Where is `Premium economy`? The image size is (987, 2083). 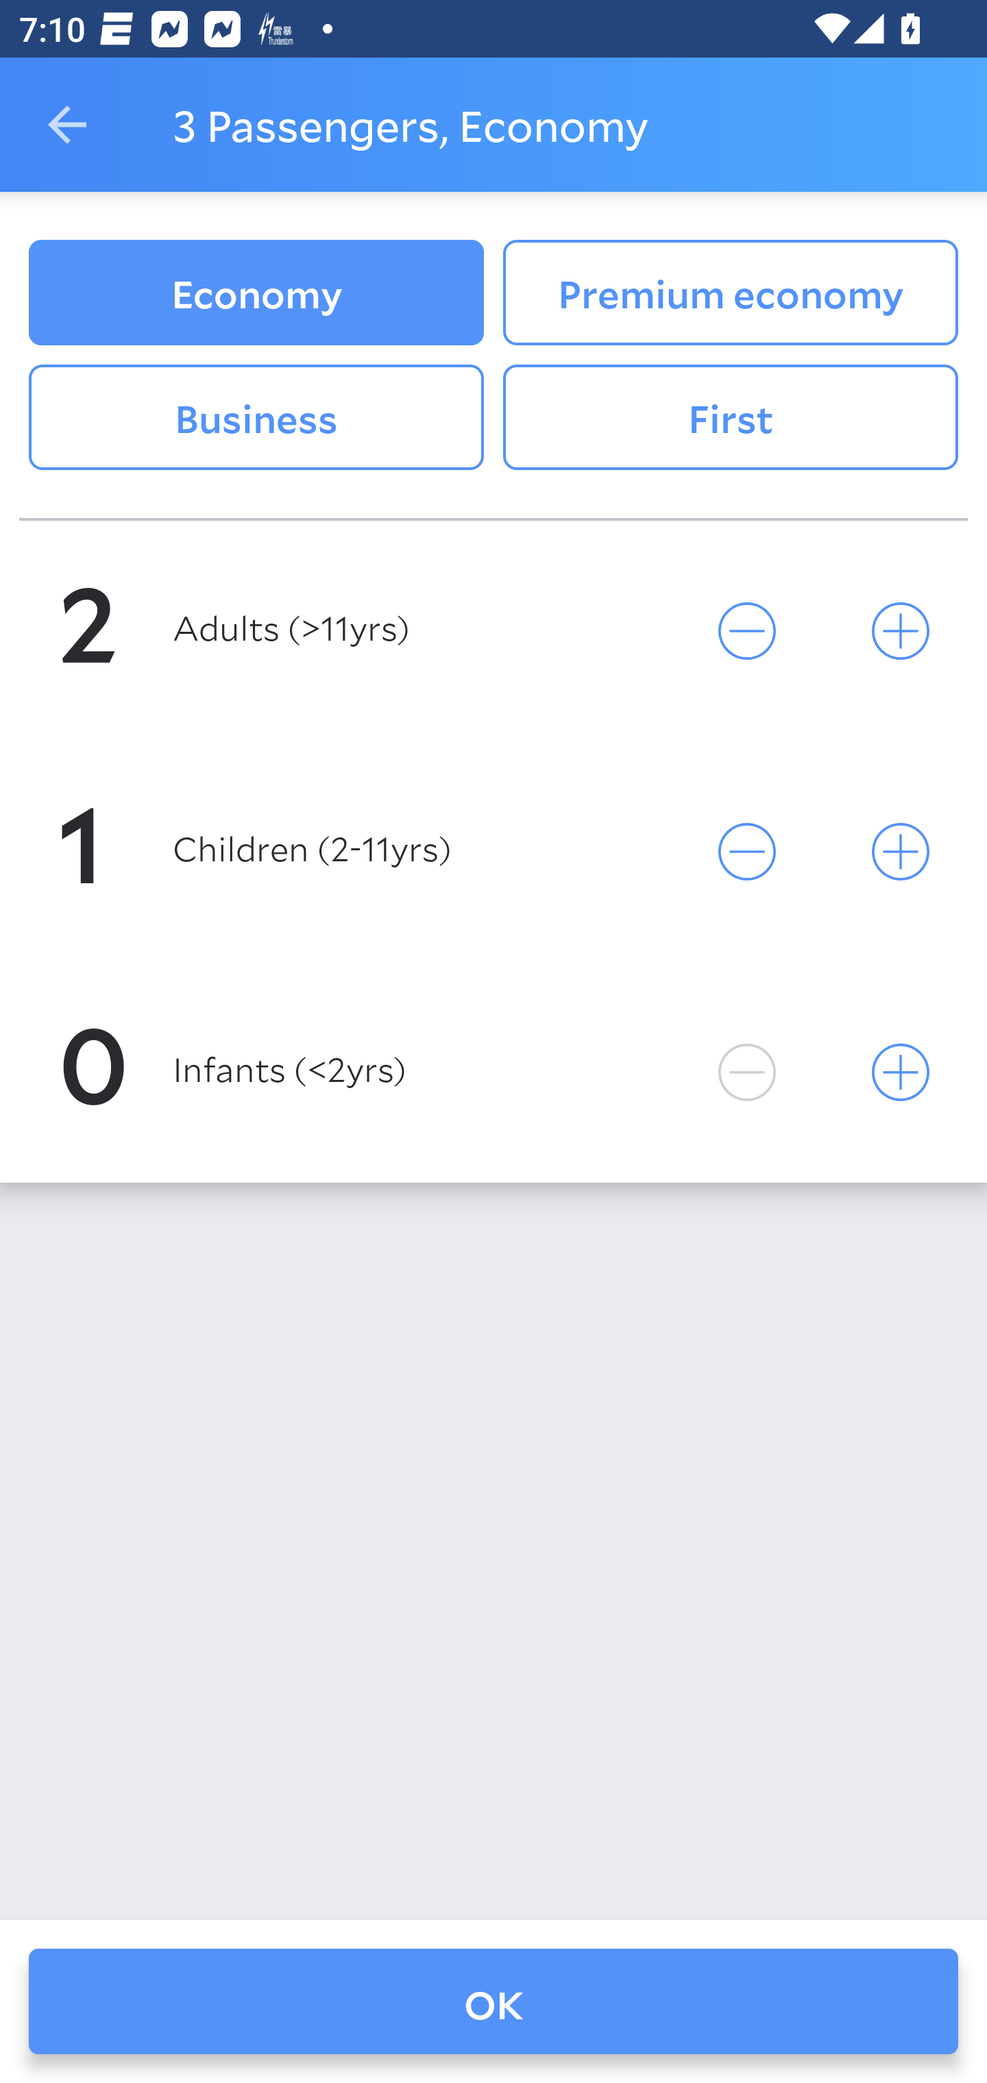 Premium economy is located at coordinates (731, 292).